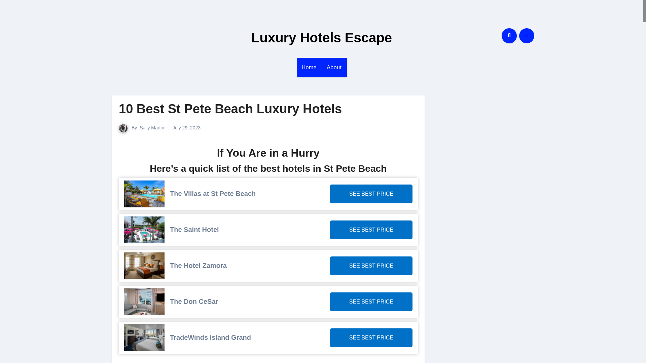  What do you see at coordinates (309, 67) in the screenshot?
I see `Home` at bounding box center [309, 67].